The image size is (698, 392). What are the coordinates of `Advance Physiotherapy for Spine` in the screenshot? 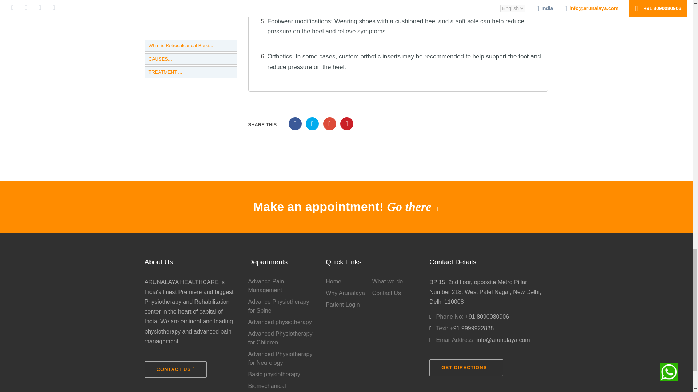 It's located at (281, 306).